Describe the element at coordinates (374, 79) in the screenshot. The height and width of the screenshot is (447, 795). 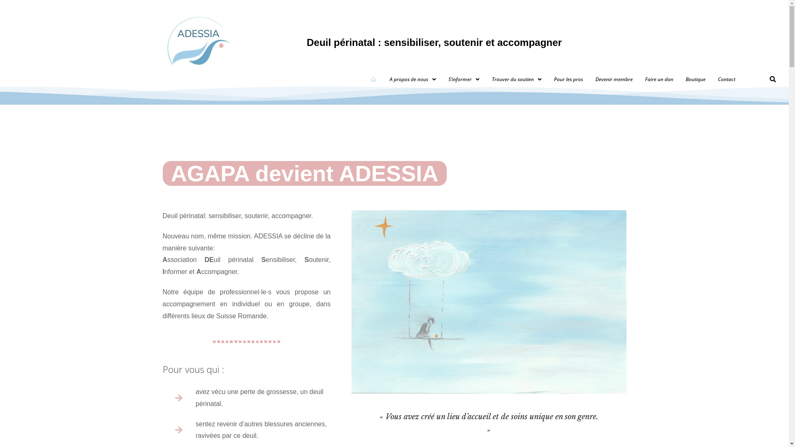
I see ` ` at that location.